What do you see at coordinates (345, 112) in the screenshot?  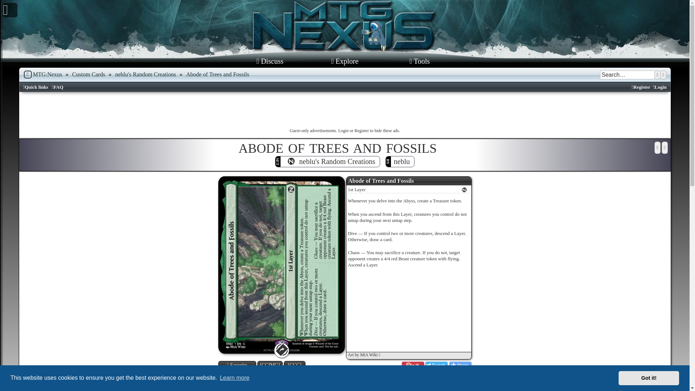 I see `Advertisement` at bounding box center [345, 112].